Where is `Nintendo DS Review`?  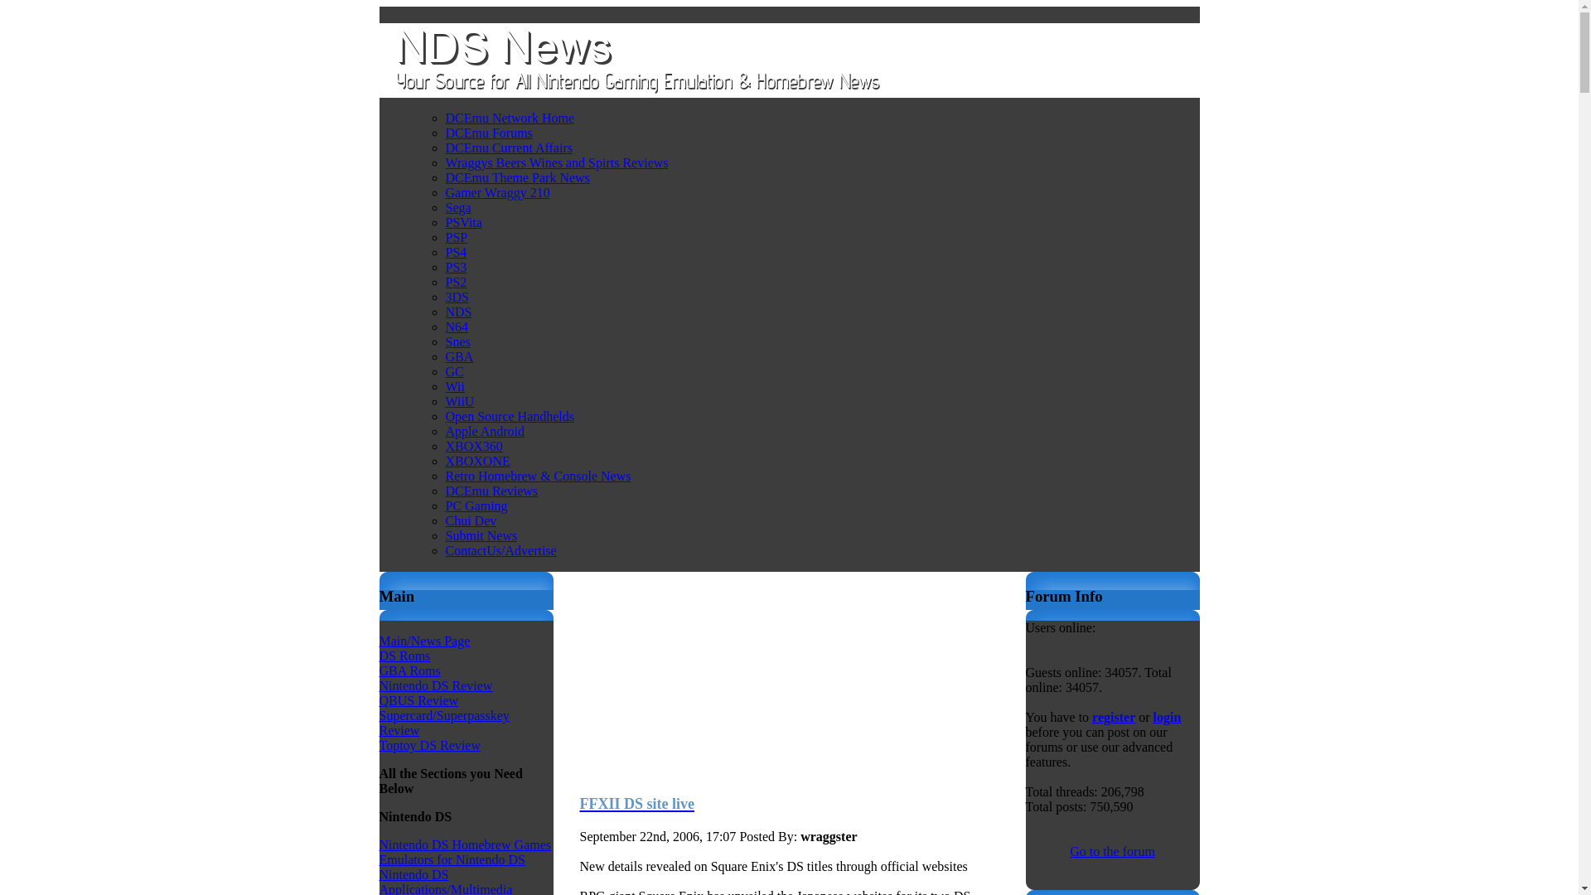
Nintendo DS Review is located at coordinates (436, 685).